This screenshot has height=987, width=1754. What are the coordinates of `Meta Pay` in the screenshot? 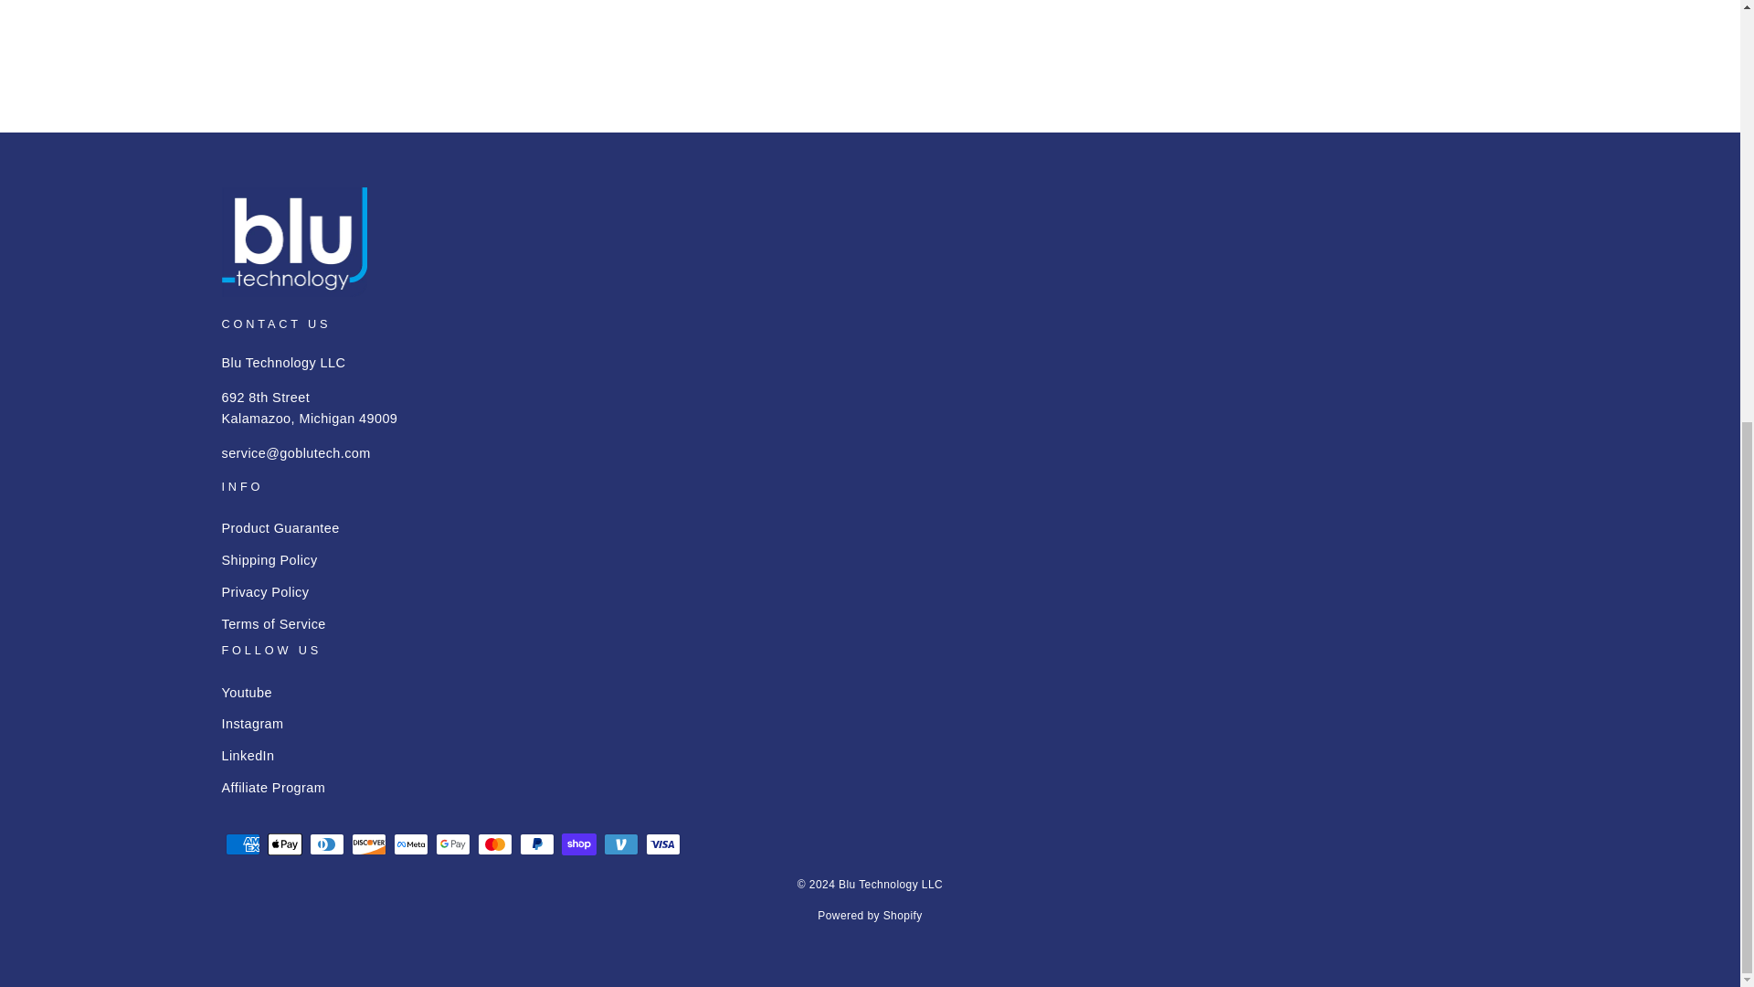 It's located at (410, 844).